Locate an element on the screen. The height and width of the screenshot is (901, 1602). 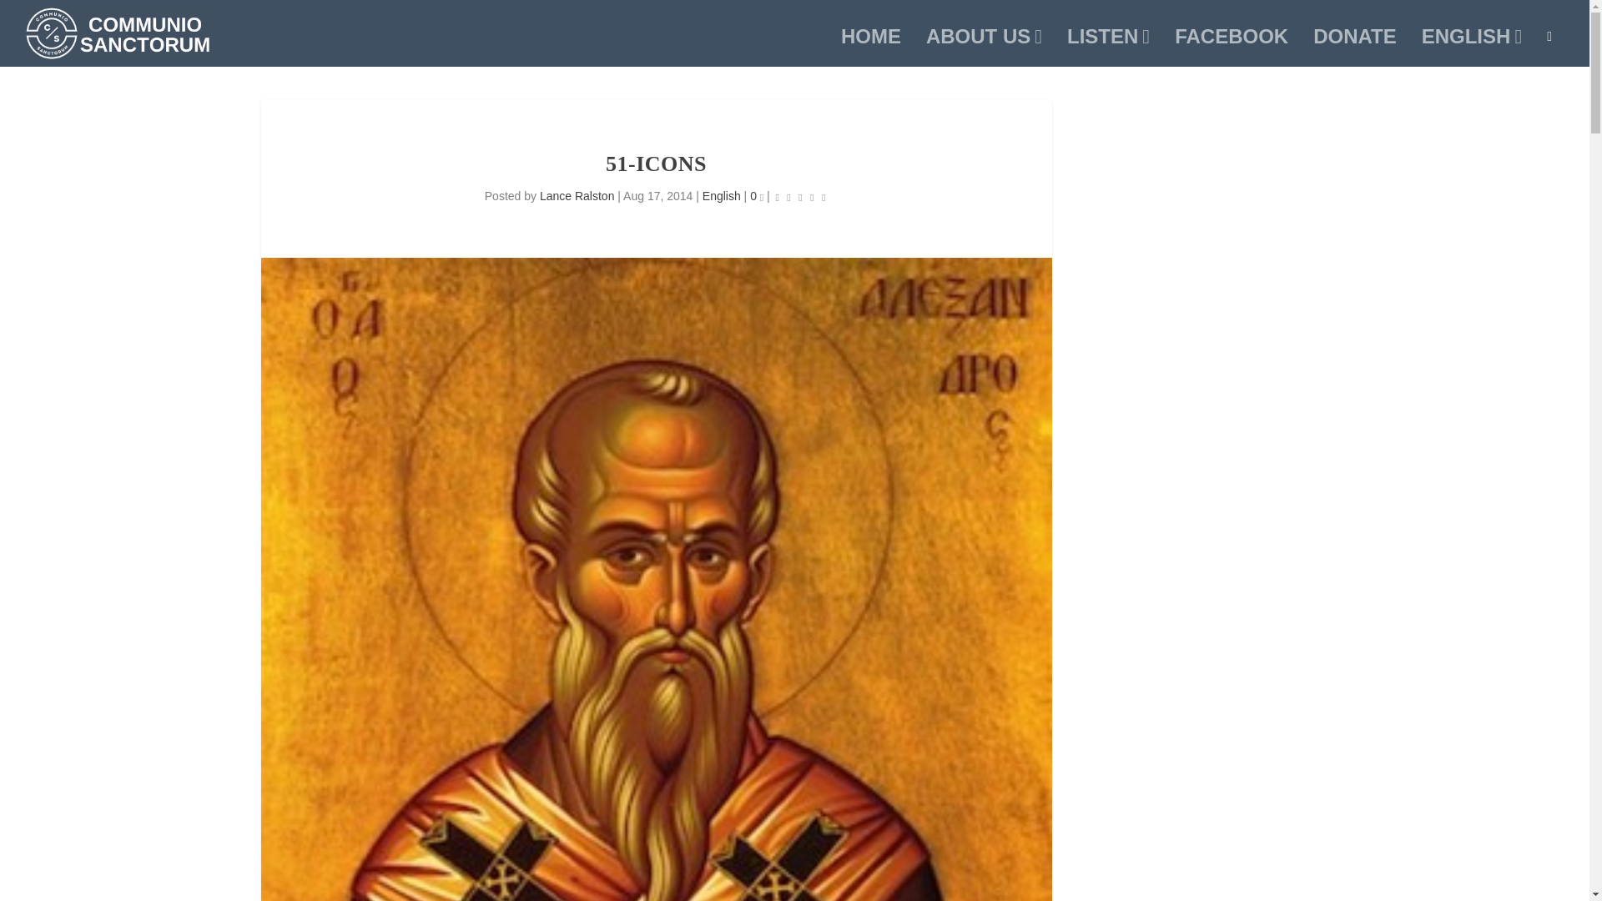
Posts by Lance Ralston is located at coordinates (577, 195).